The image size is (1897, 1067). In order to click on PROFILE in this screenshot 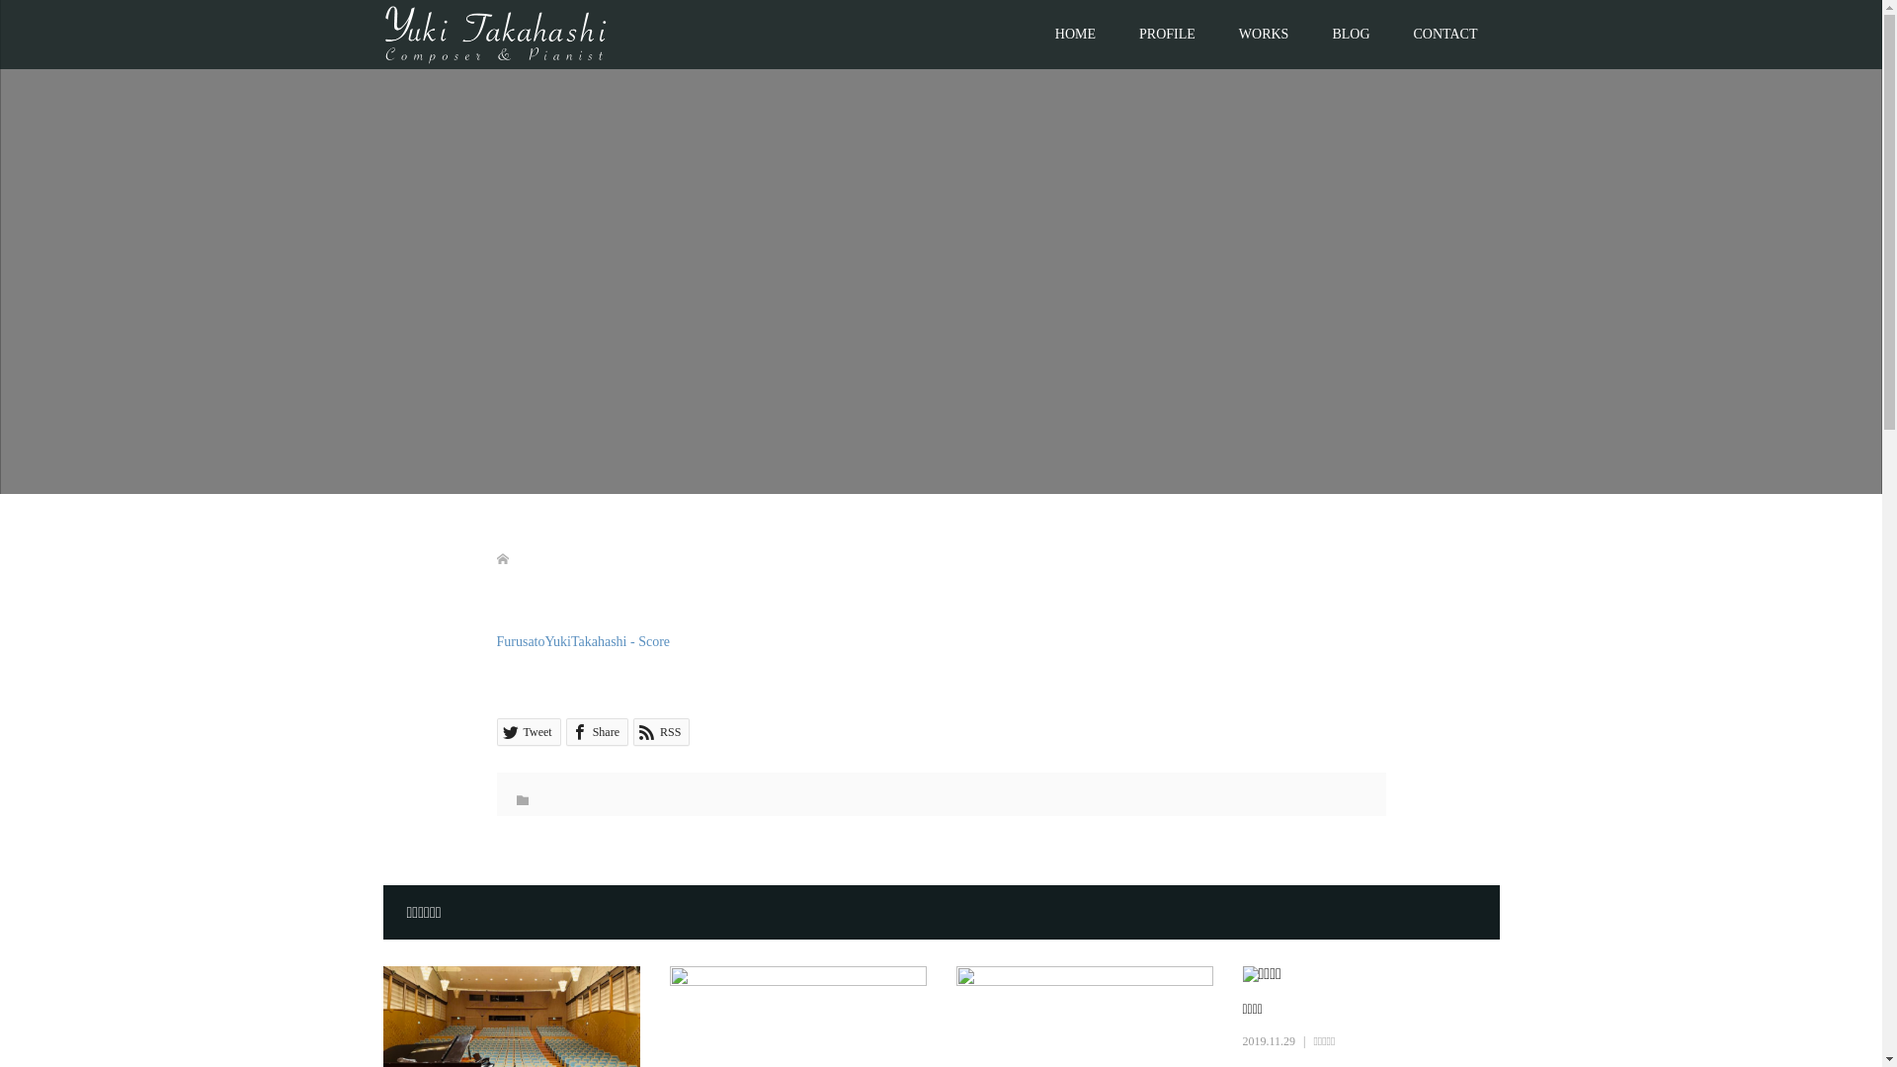, I will do `click(1168, 35)`.